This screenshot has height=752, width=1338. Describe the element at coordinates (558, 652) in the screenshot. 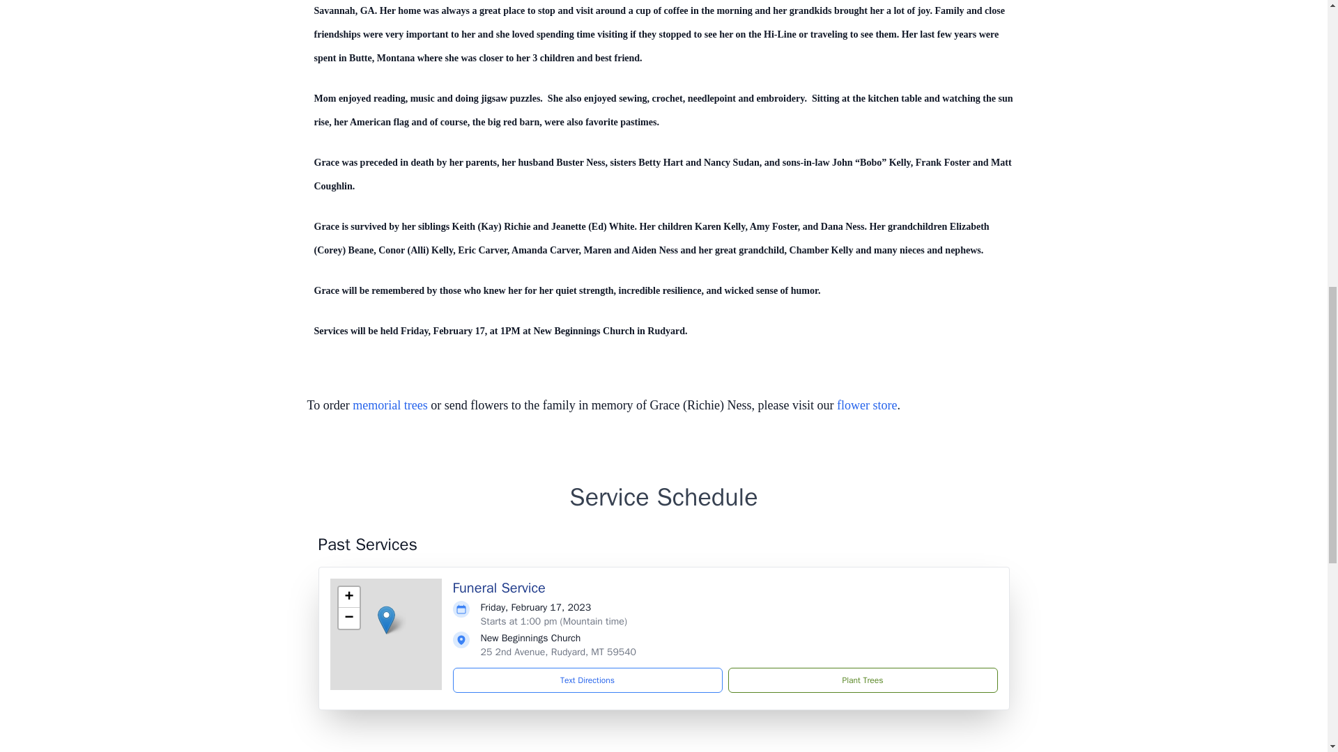

I see `25 2nd Avenue, Rudyard, MT 59540` at that location.